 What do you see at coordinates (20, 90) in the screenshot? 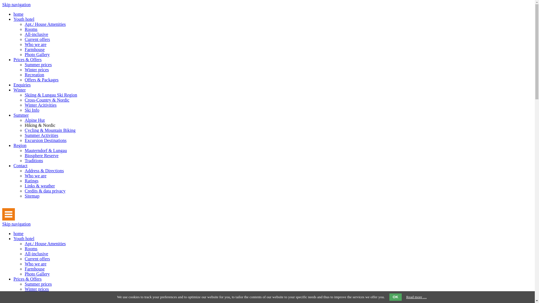
I see `Winter` at bounding box center [20, 90].